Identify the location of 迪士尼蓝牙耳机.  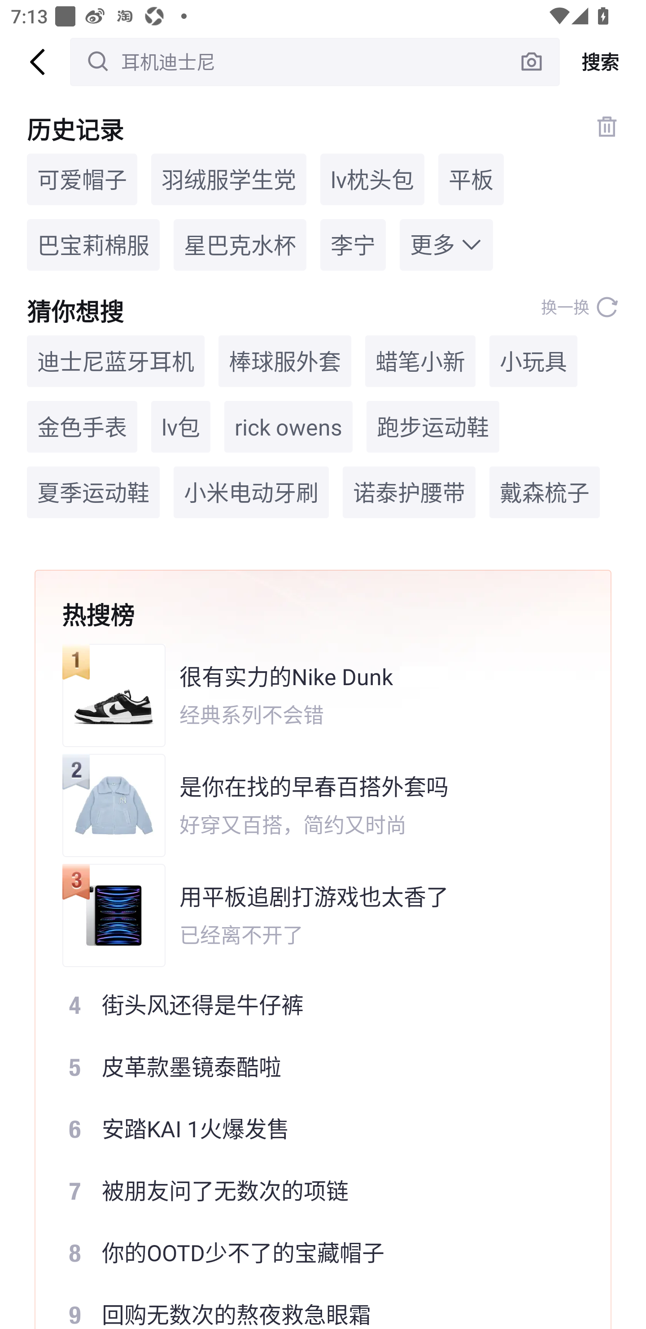
(116, 361).